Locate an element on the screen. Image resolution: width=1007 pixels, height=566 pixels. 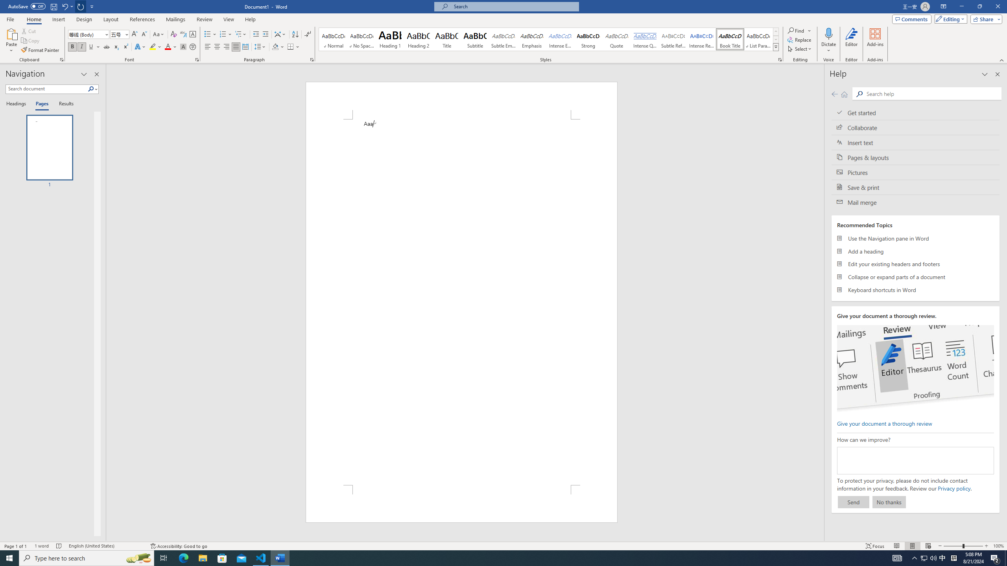
Justify is located at coordinates (236, 47).